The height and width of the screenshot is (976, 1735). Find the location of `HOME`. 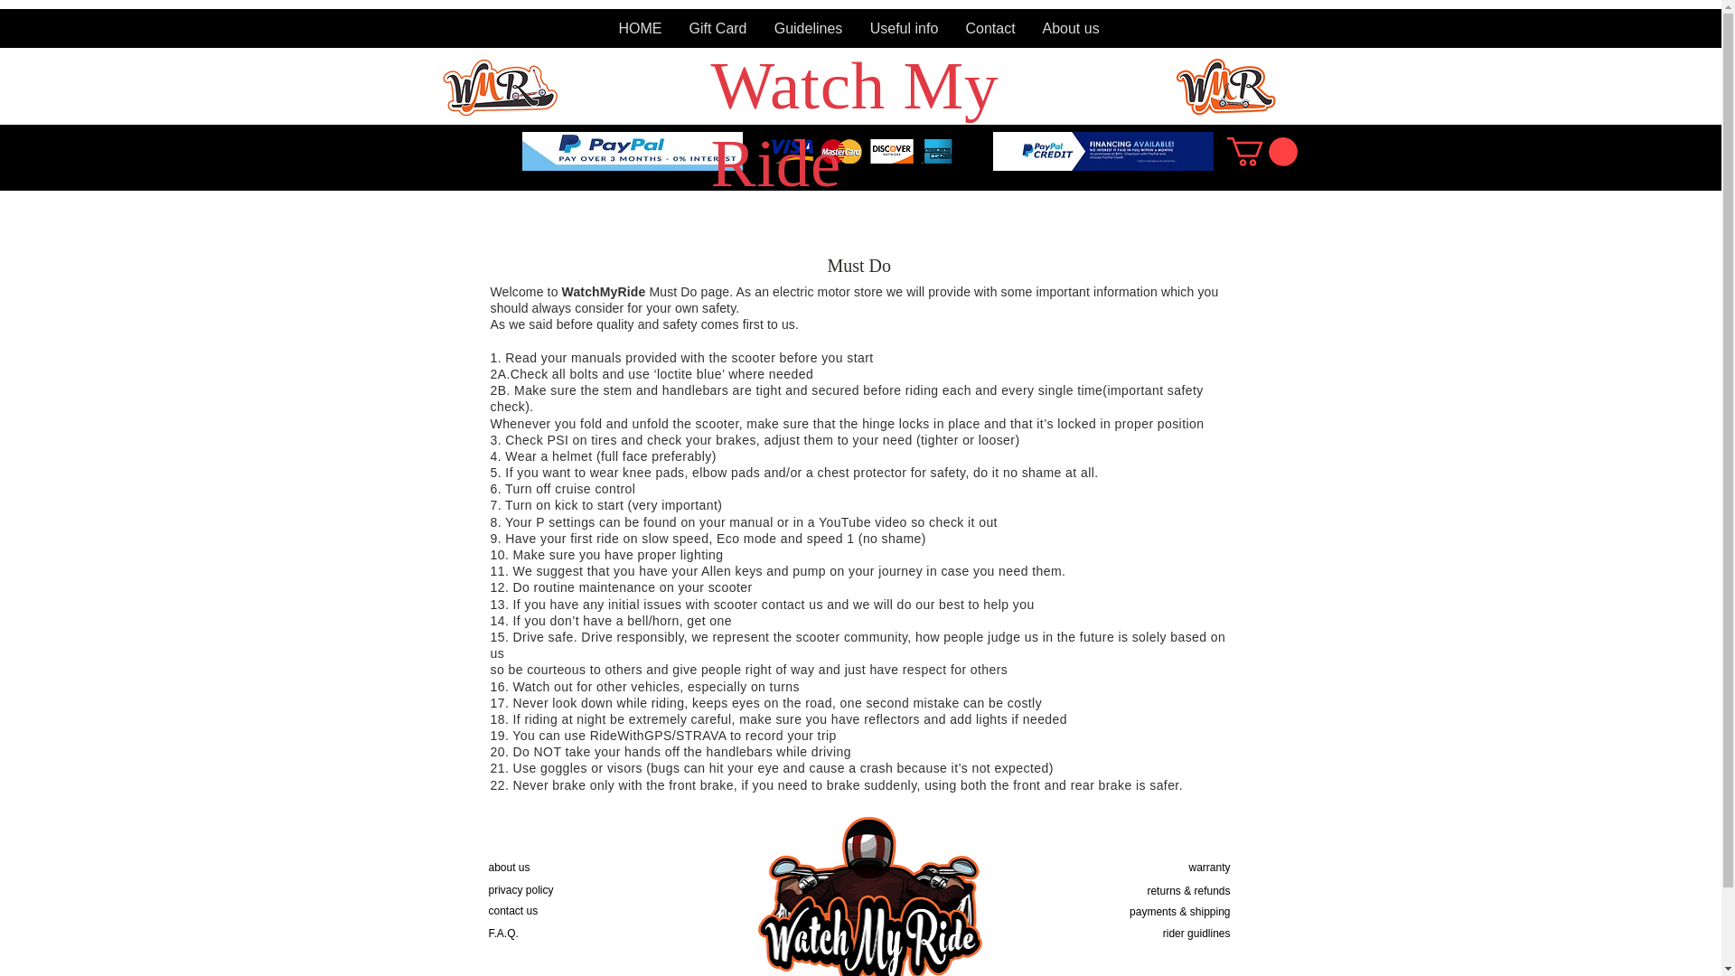

HOME is located at coordinates (641, 29).